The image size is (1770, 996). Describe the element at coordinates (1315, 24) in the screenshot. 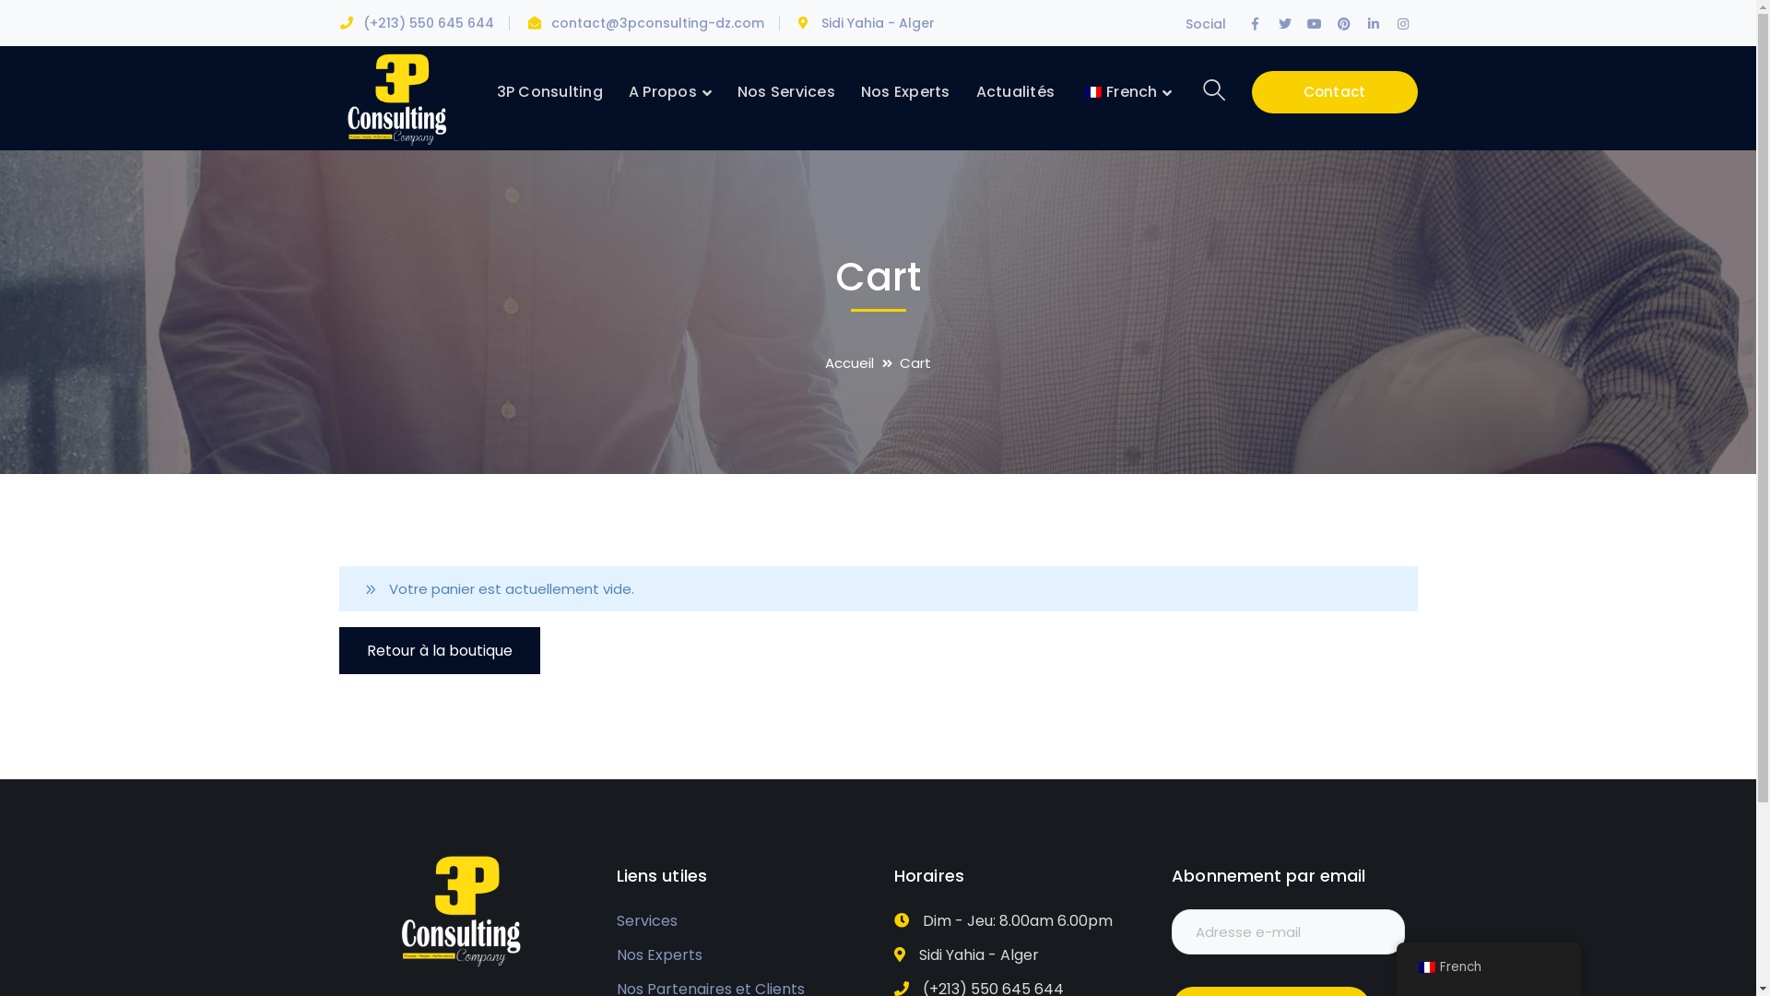

I see `Youtube Profil` at that location.